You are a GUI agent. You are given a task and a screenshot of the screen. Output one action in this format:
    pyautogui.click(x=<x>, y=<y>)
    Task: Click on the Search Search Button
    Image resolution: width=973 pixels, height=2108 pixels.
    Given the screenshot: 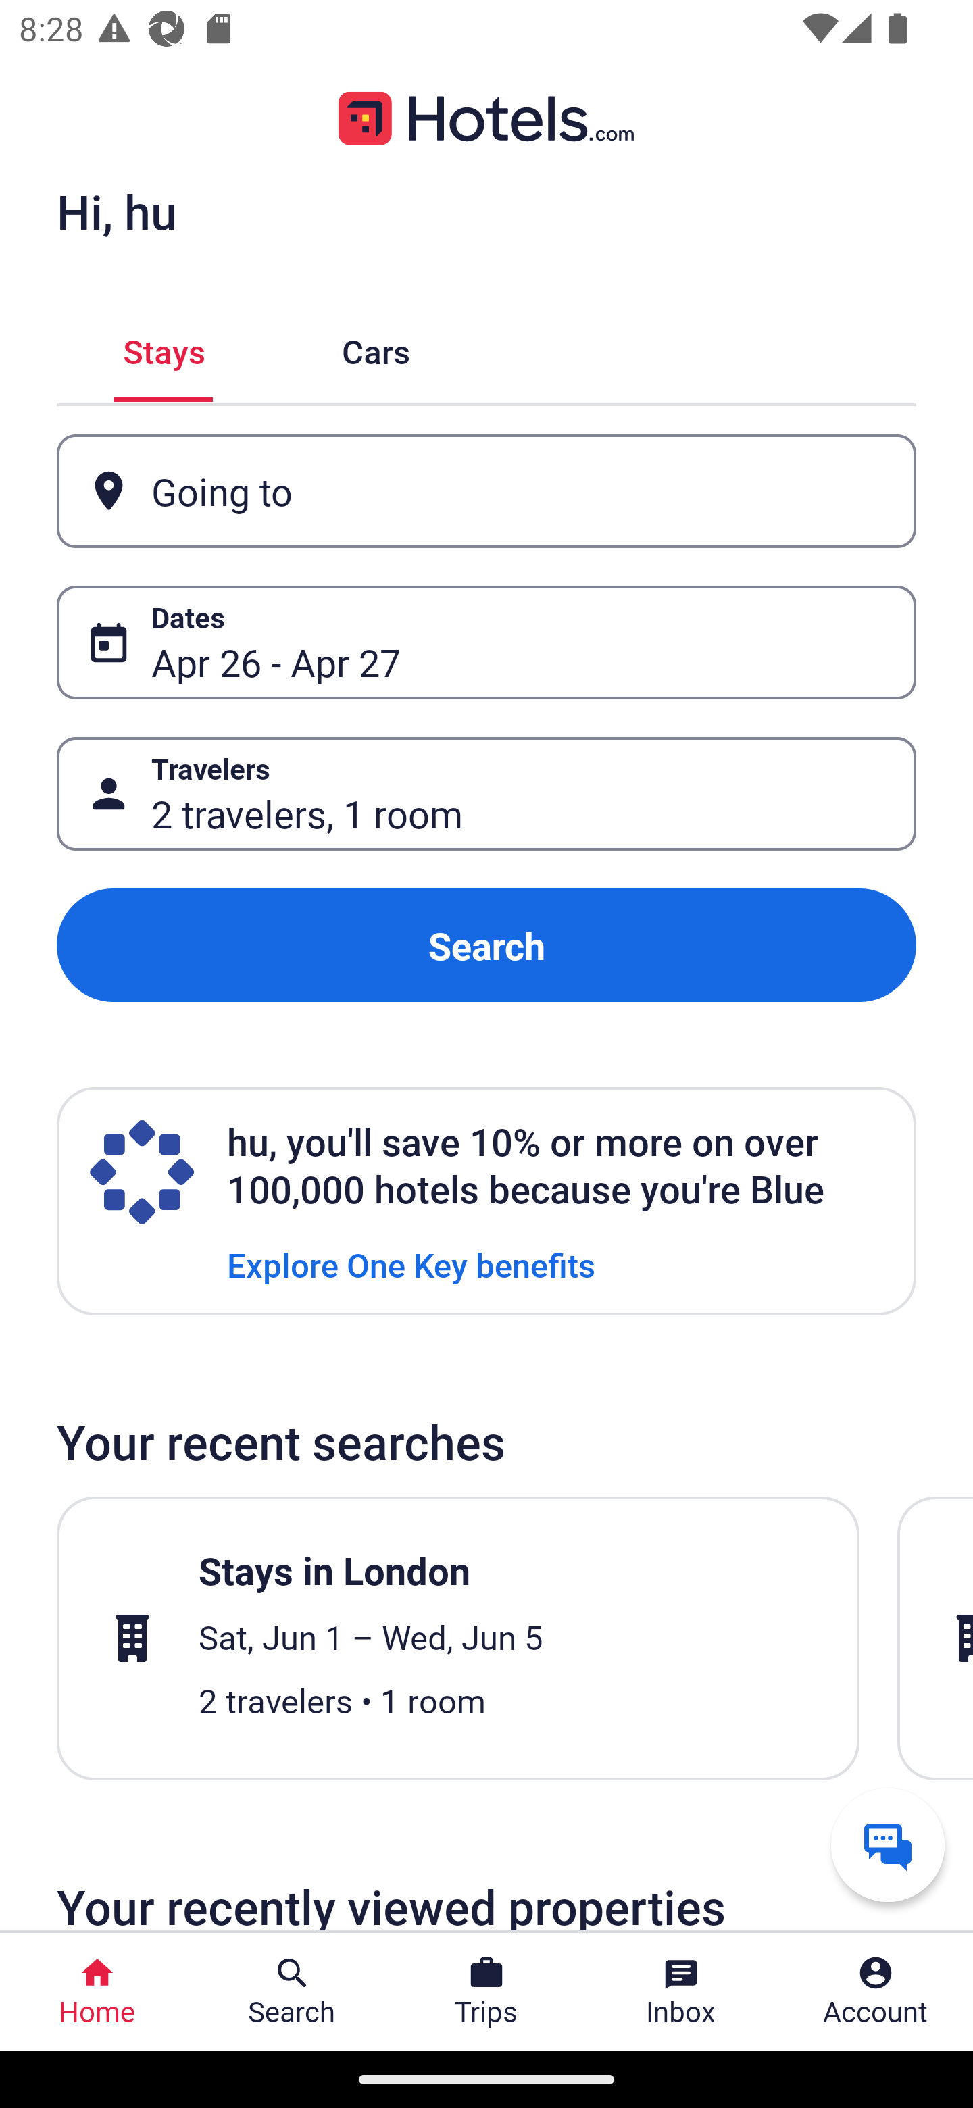 What is the action you would take?
    pyautogui.click(x=292, y=1992)
    